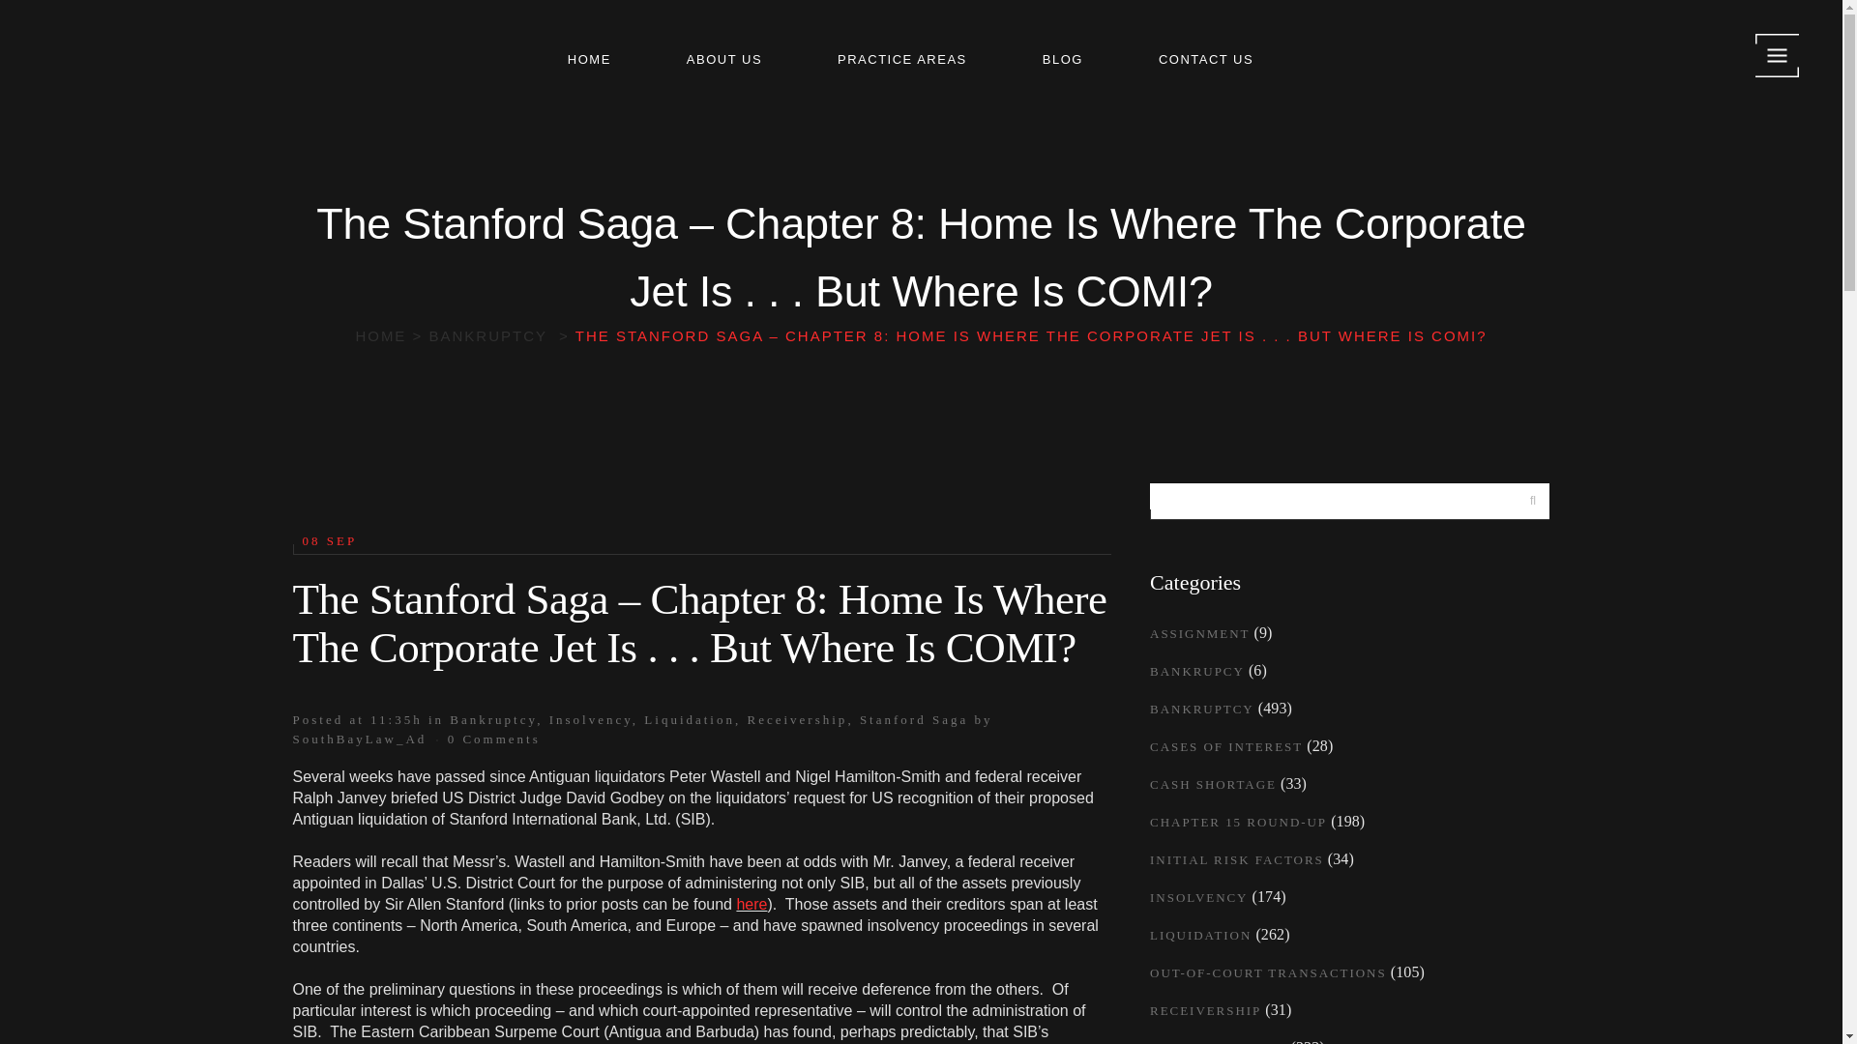 The width and height of the screenshot is (1857, 1044). I want to click on HOME, so click(600, 60).